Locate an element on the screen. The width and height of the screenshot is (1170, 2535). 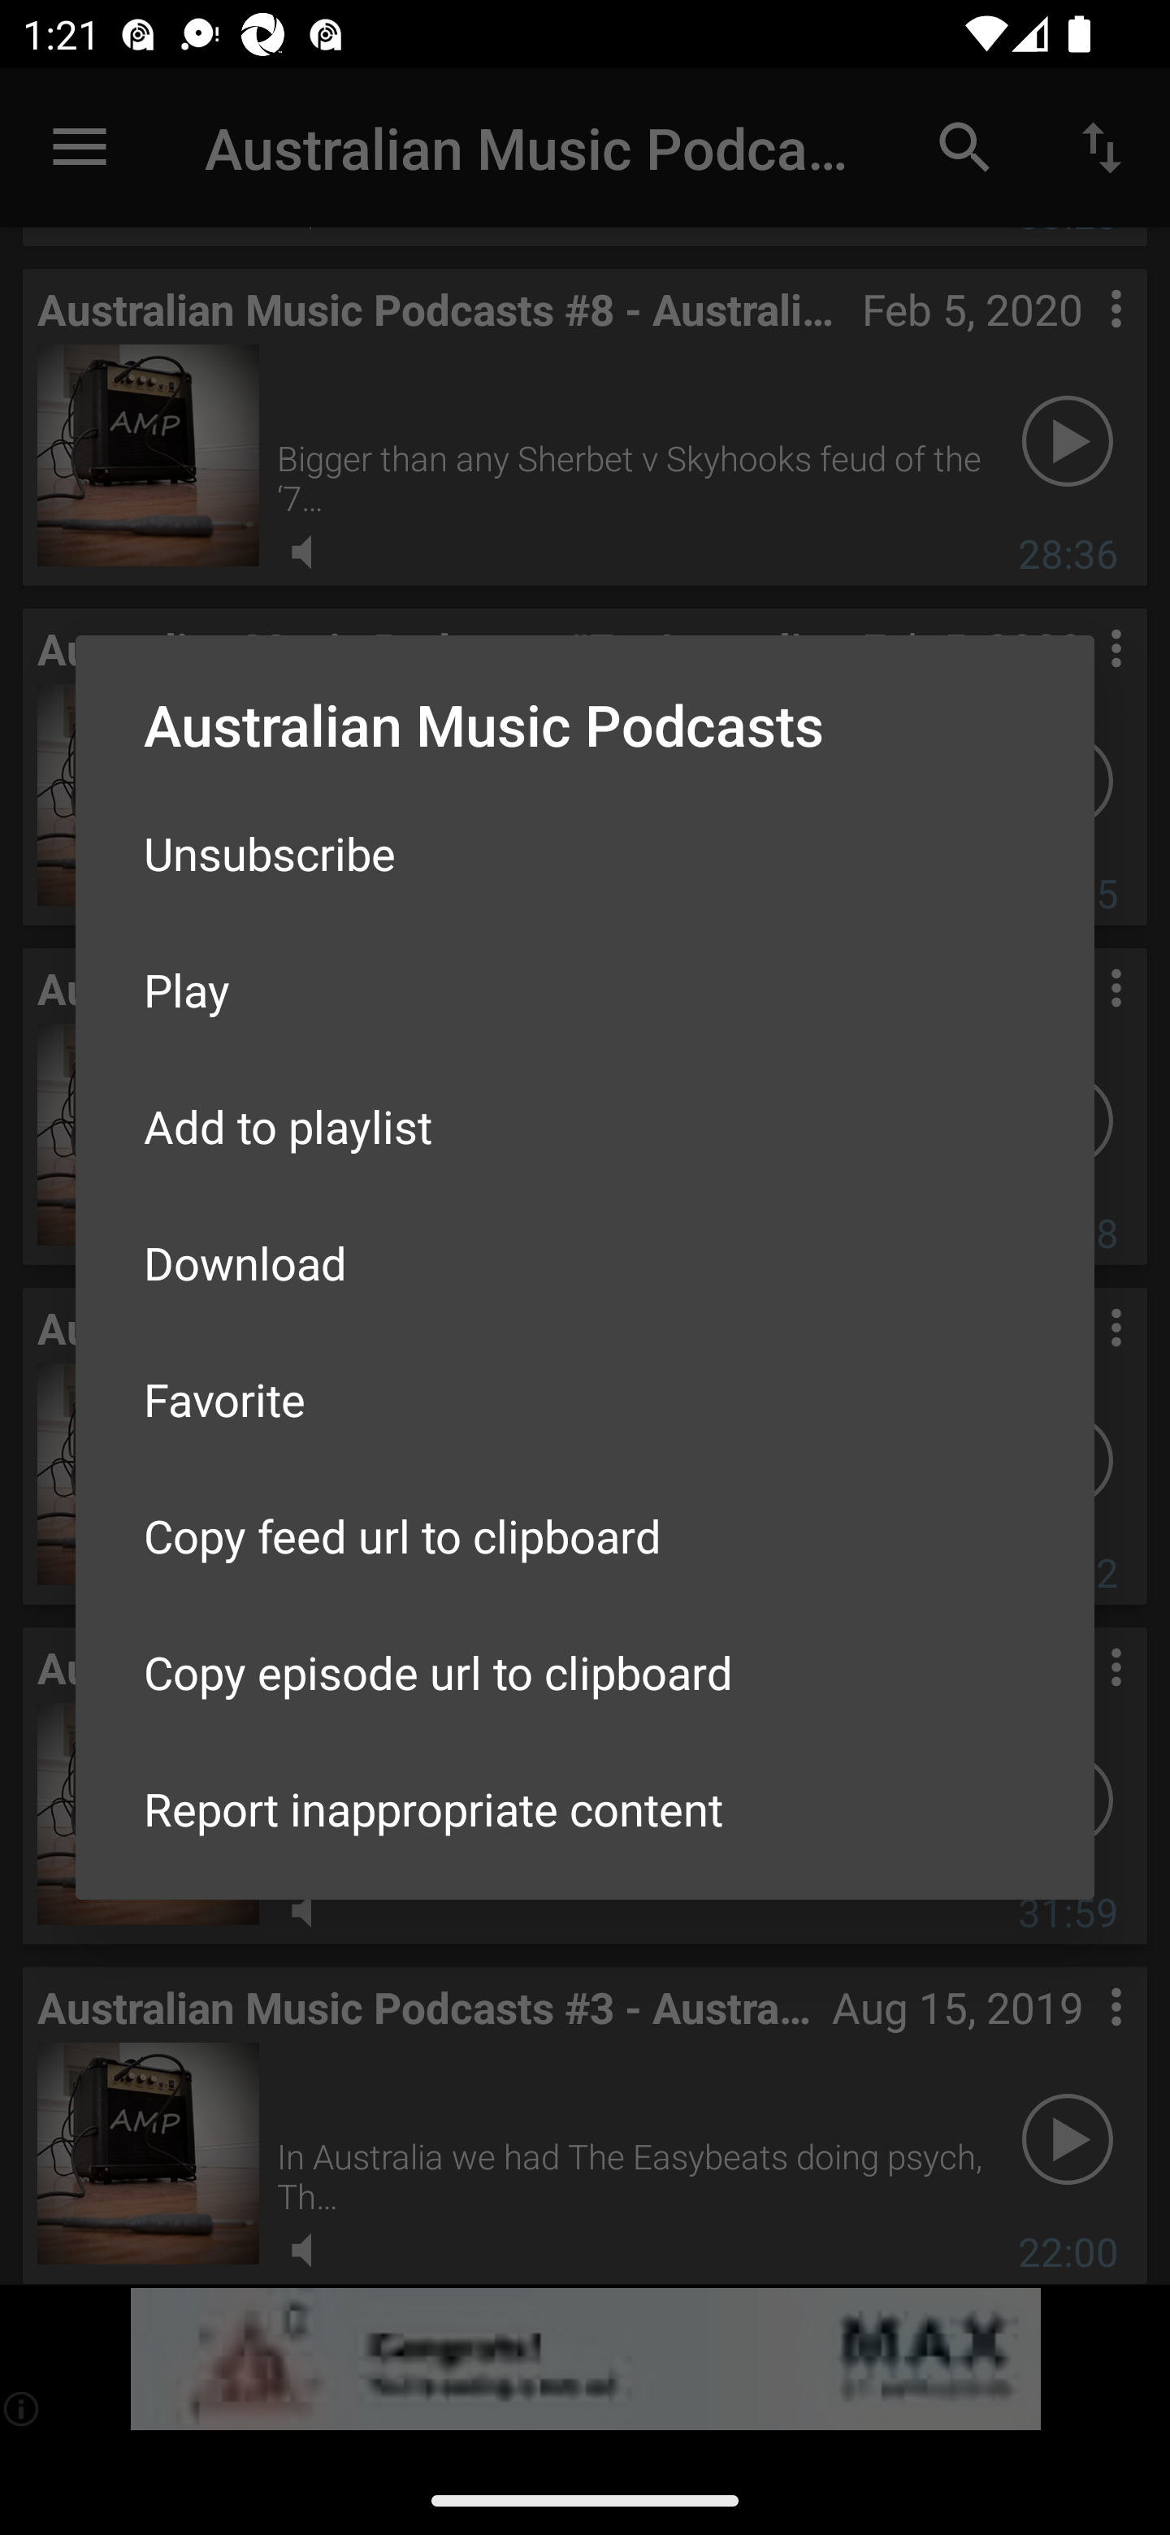
Report inappropriate content is located at coordinates (585, 1809).